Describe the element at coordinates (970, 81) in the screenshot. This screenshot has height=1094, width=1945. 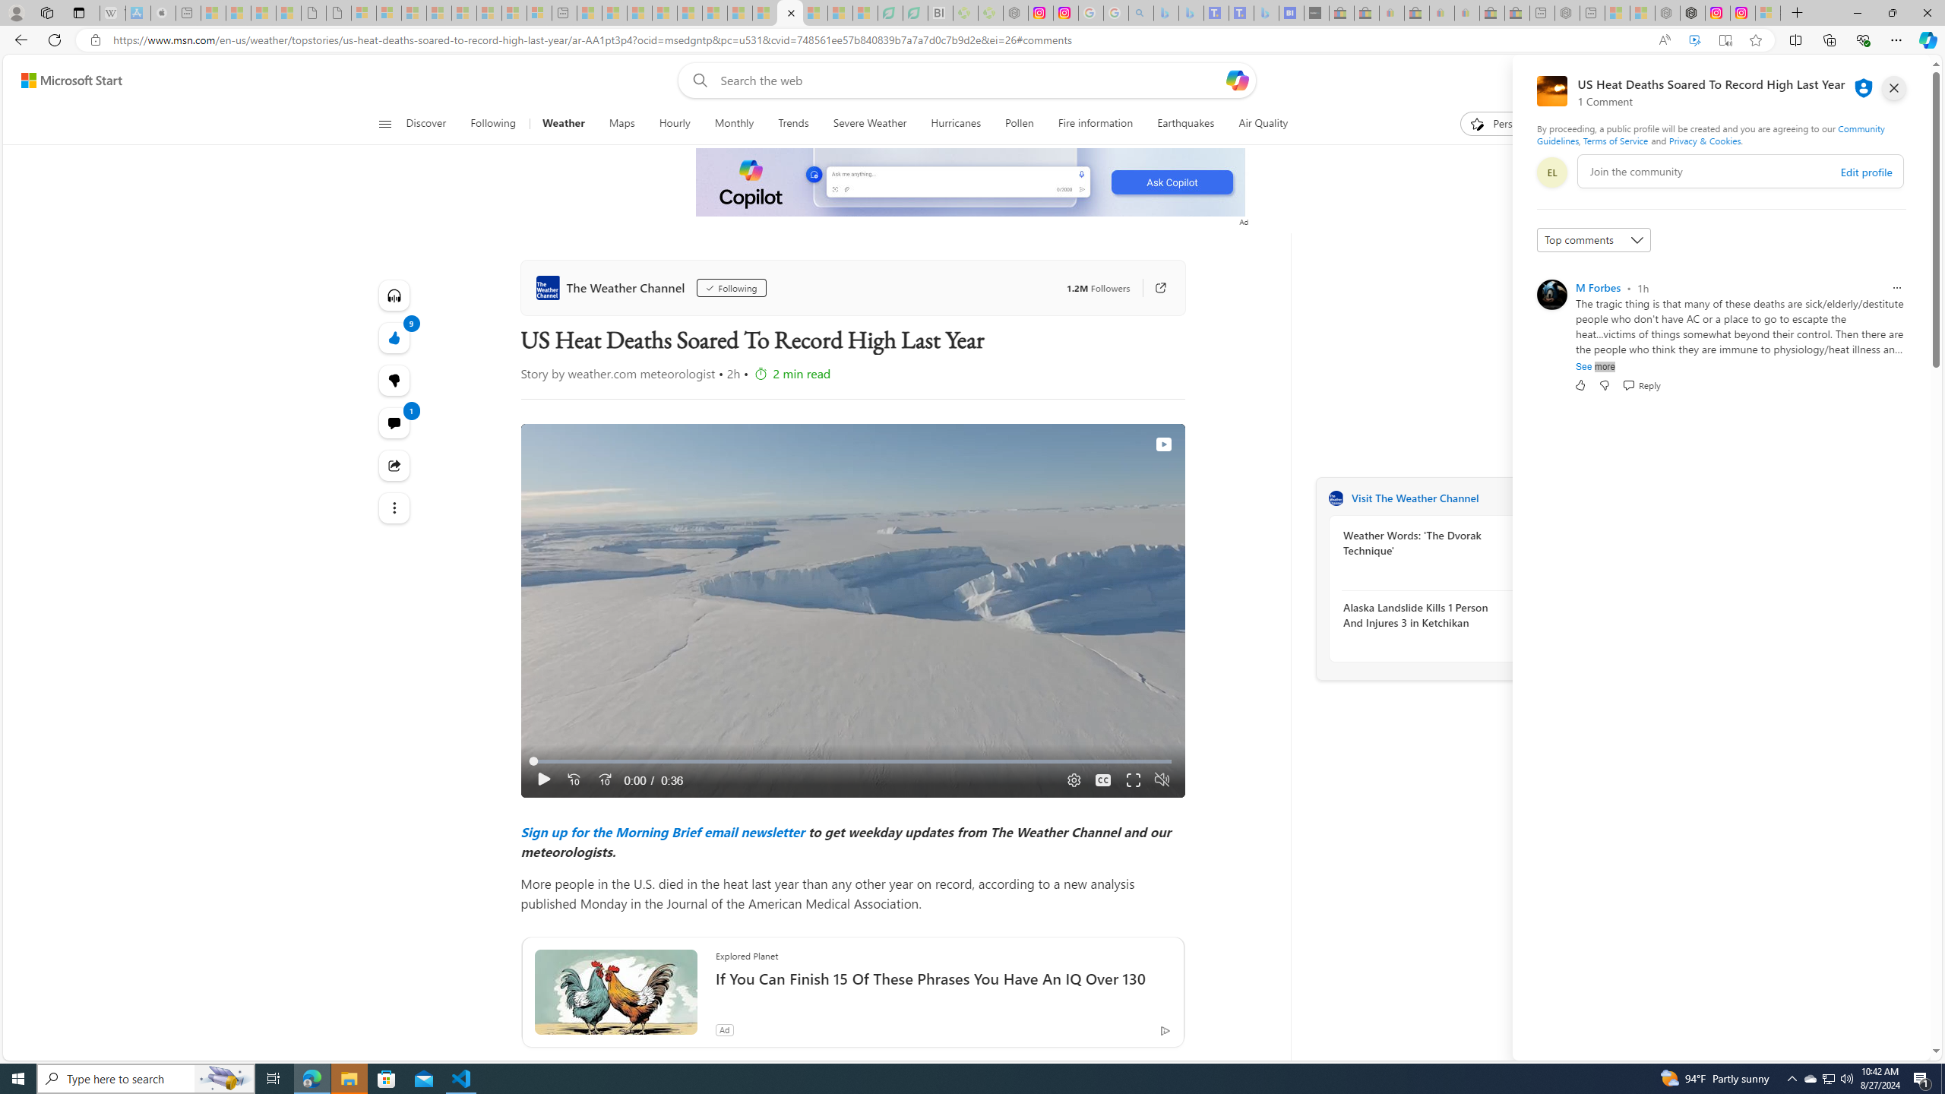
I see `Enter your search term` at that location.